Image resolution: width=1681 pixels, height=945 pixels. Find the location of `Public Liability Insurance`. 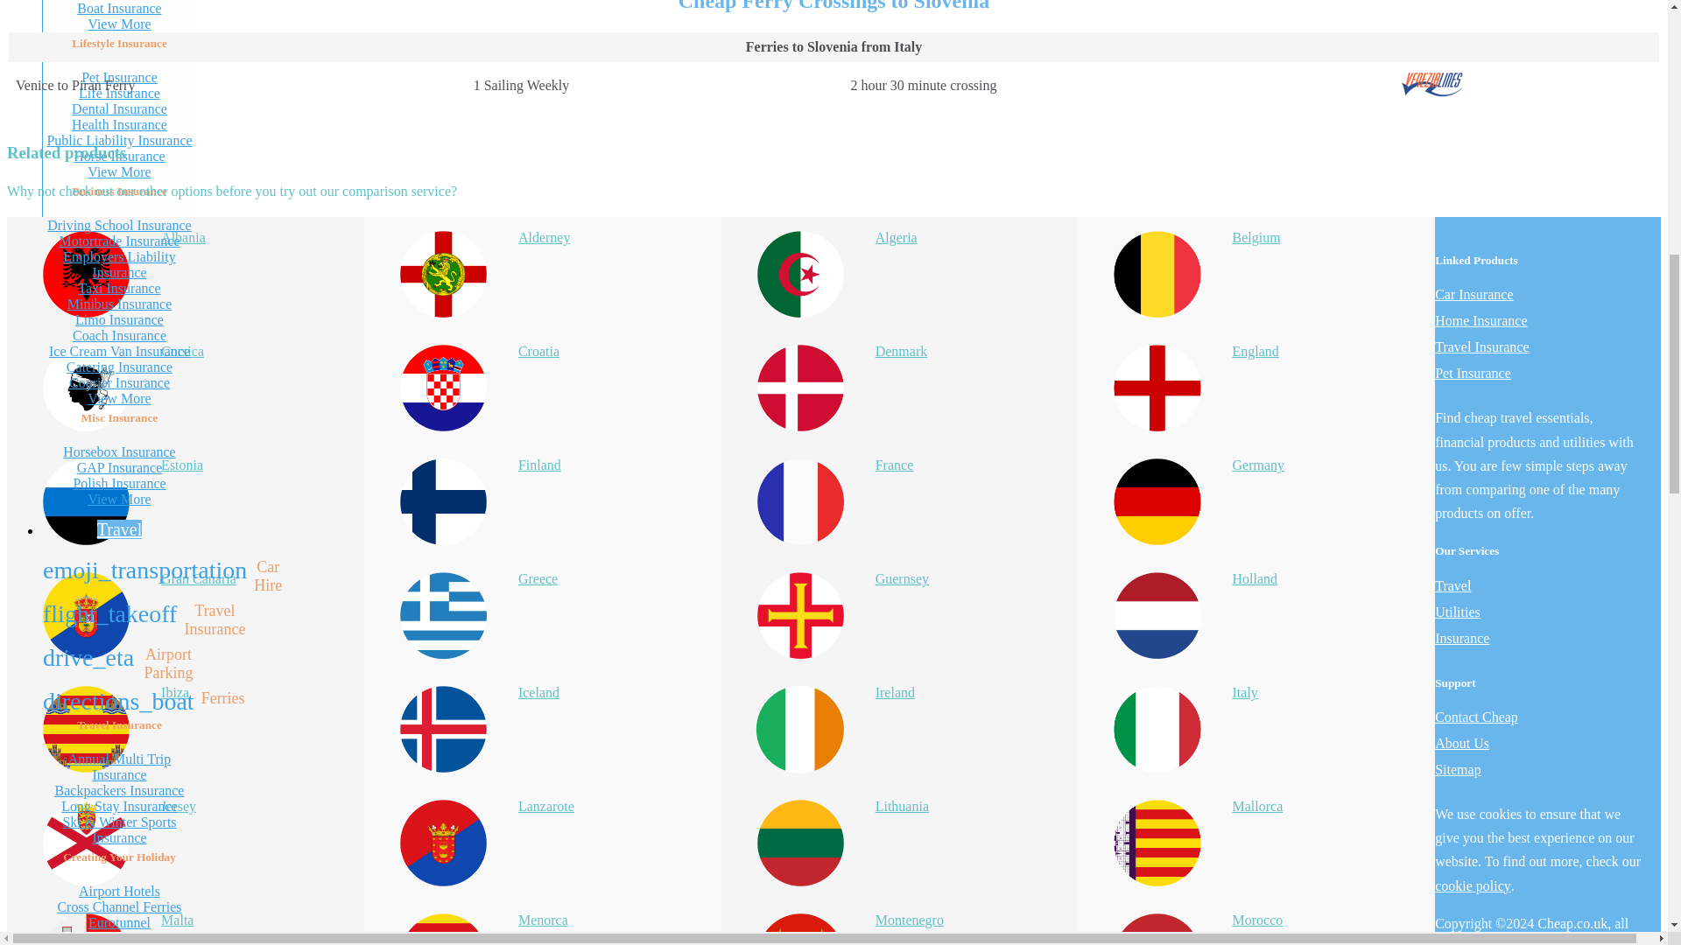

Public Liability Insurance is located at coordinates (119, 140).